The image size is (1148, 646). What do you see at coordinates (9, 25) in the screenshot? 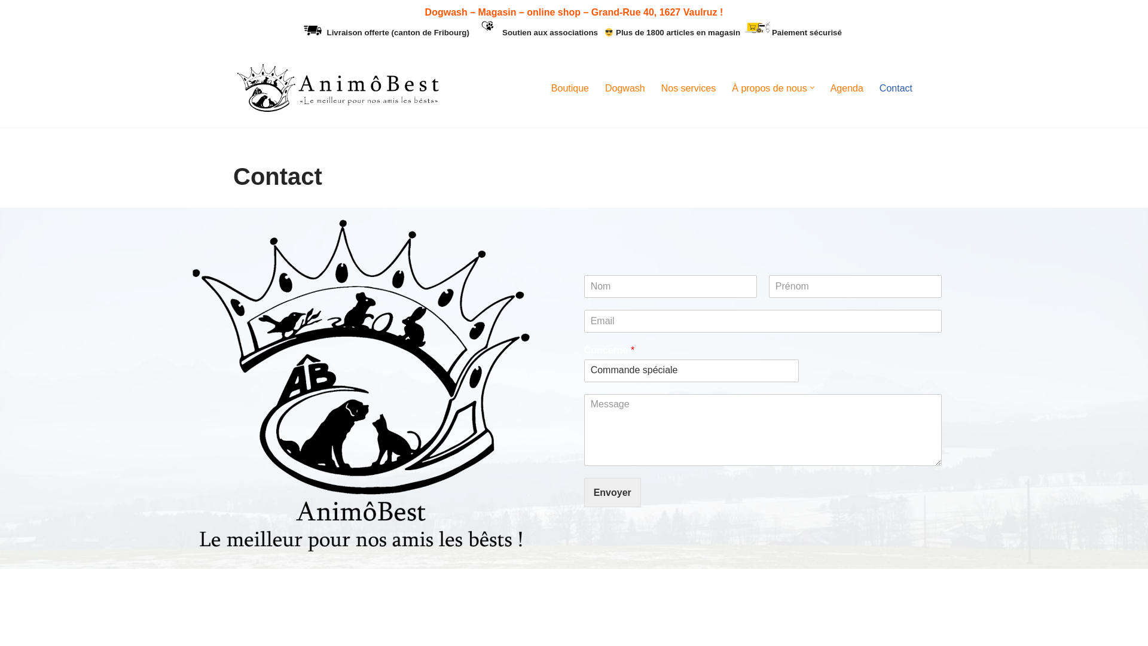
I see `Aller au contenu` at bounding box center [9, 25].